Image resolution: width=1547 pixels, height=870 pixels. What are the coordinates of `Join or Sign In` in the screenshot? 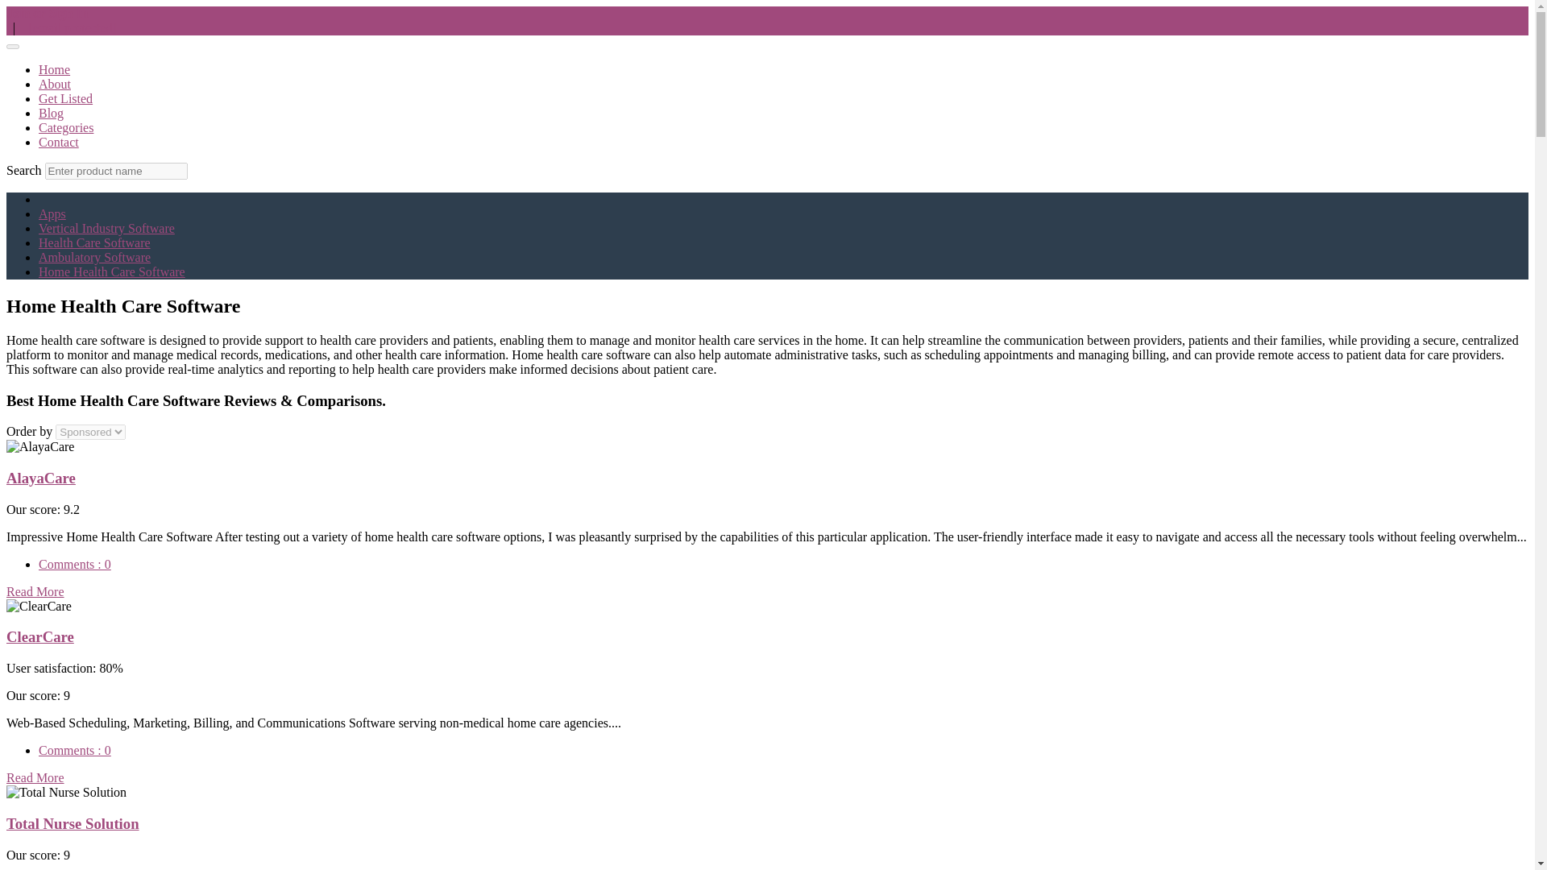 It's located at (47, 13).